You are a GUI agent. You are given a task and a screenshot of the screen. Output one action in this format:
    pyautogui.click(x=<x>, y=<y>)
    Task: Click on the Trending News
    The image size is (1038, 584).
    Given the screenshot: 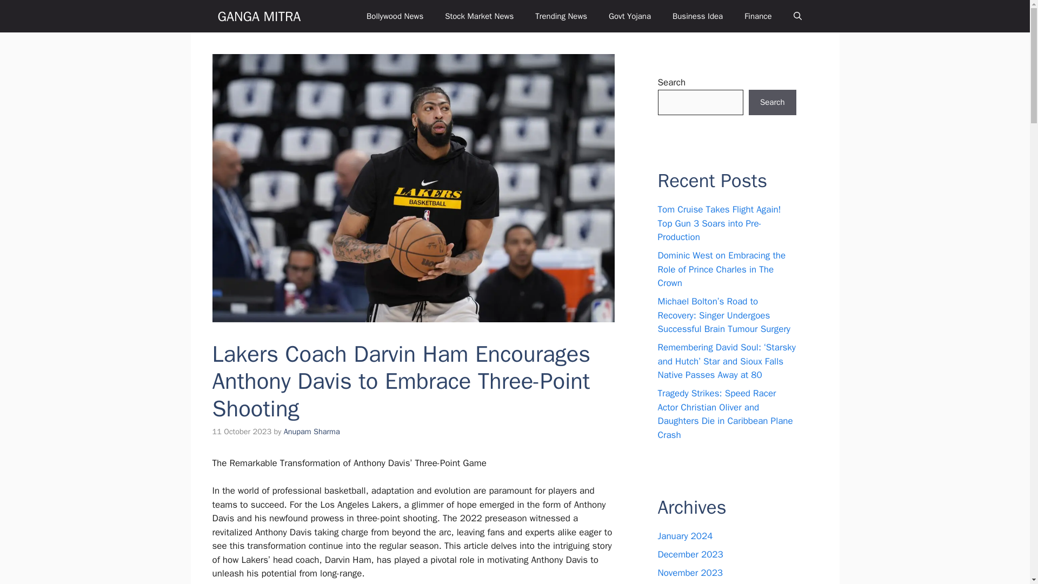 What is the action you would take?
    pyautogui.click(x=561, y=16)
    